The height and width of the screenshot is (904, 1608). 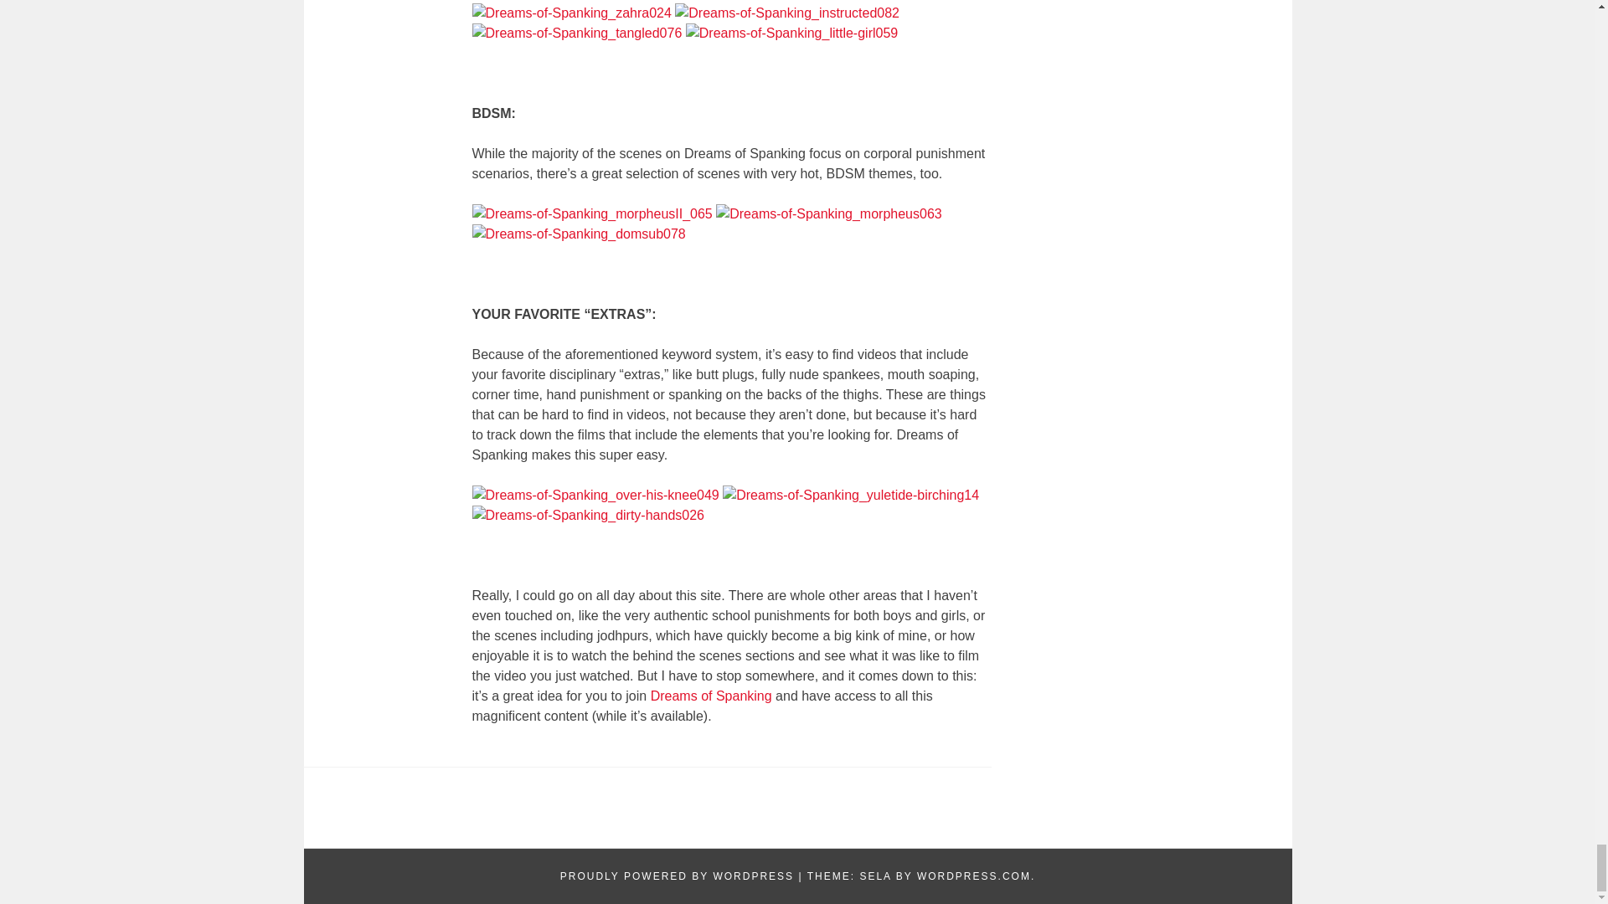 I want to click on A Semantic Personal Publishing Platform, so click(x=677, y=876).